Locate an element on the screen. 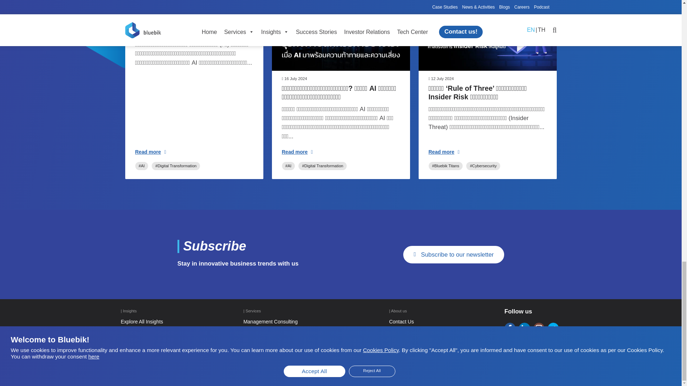  Read more is located at coordinates (297, 152).